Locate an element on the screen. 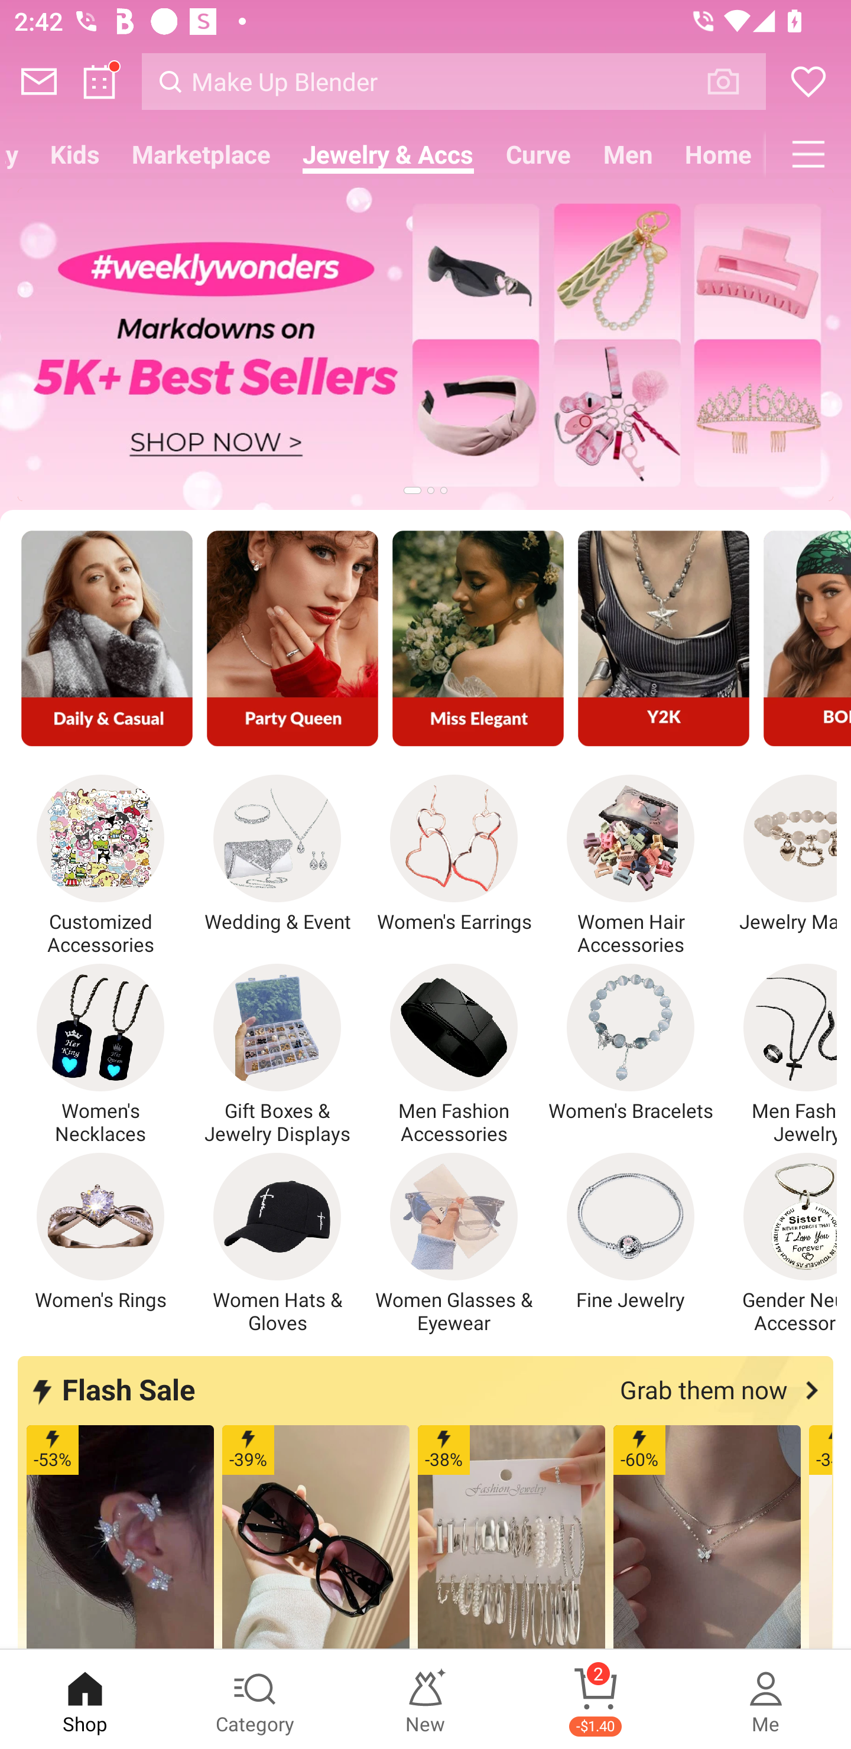  Wishlist is located at coordinates (808, 82).